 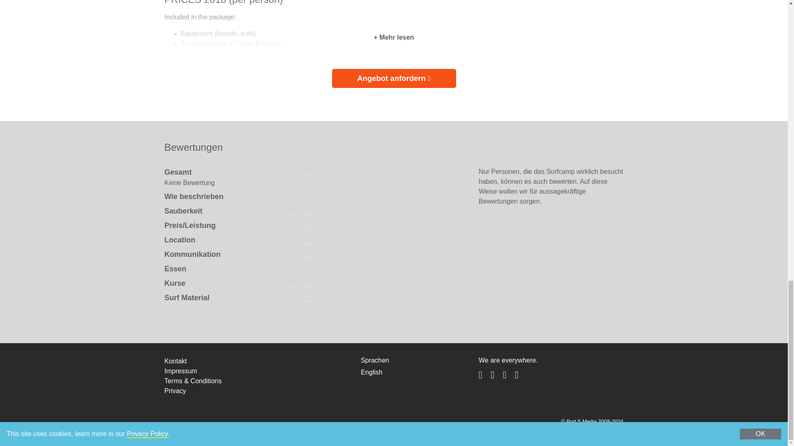 What do you see at coordinates (175, 361) in the screenshot?
I see `Kontakt` at bounding box center [175, 361].